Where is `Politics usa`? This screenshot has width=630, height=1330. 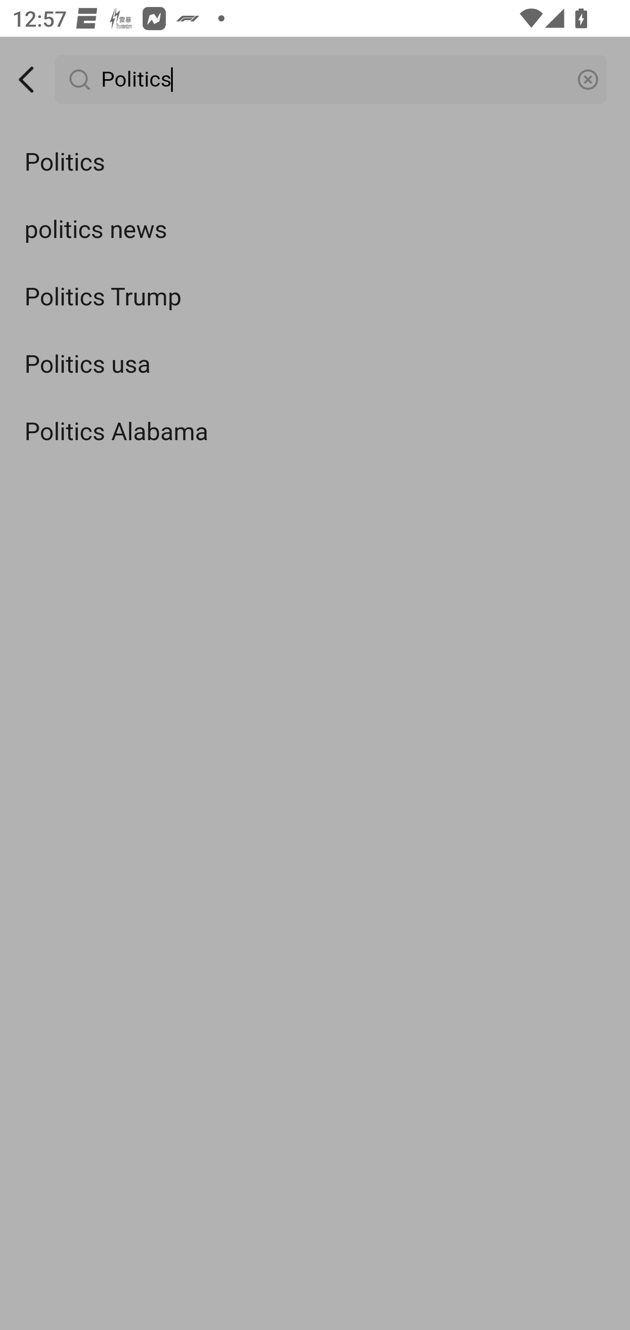 Politics usa is located at coordinates (315, 365).